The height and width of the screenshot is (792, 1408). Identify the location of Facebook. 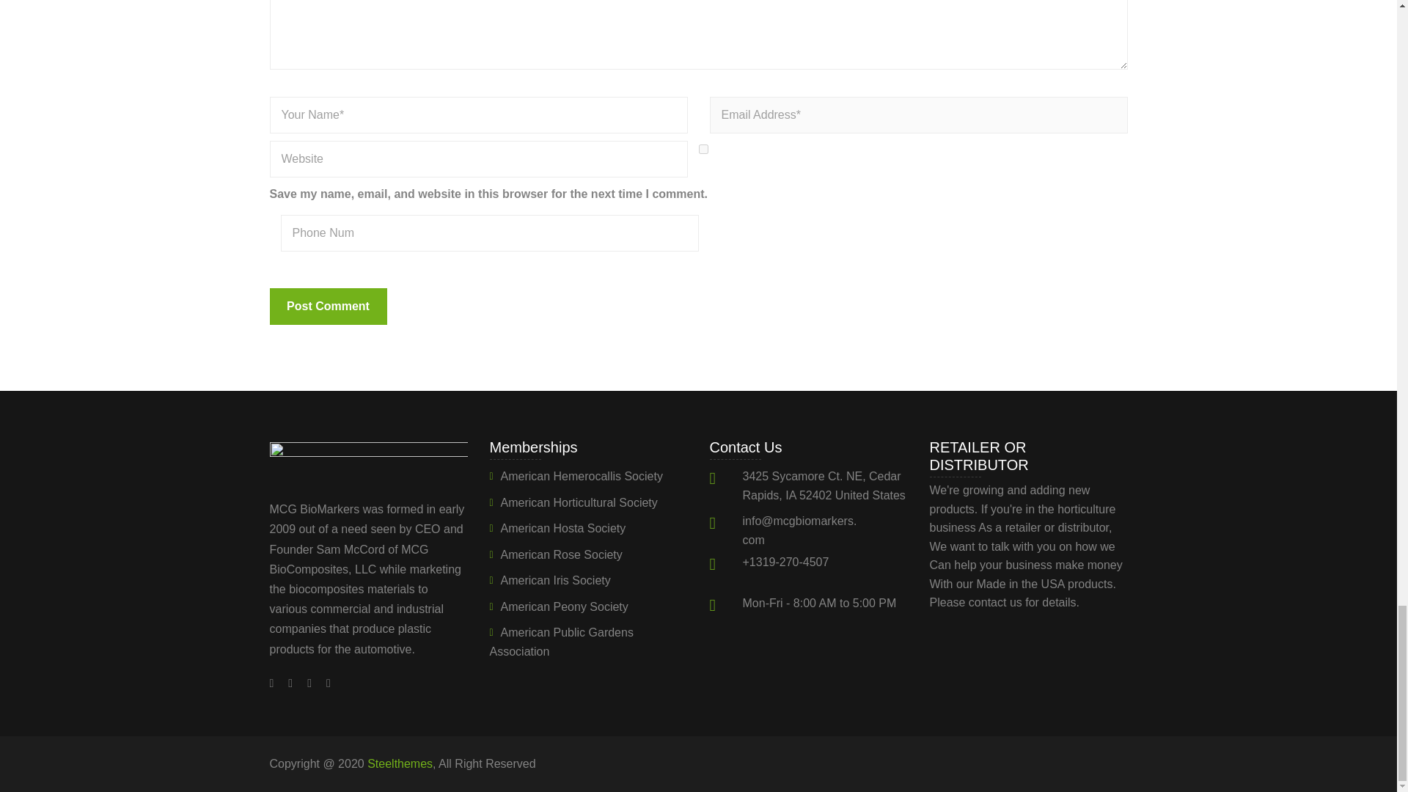
(276, 683).